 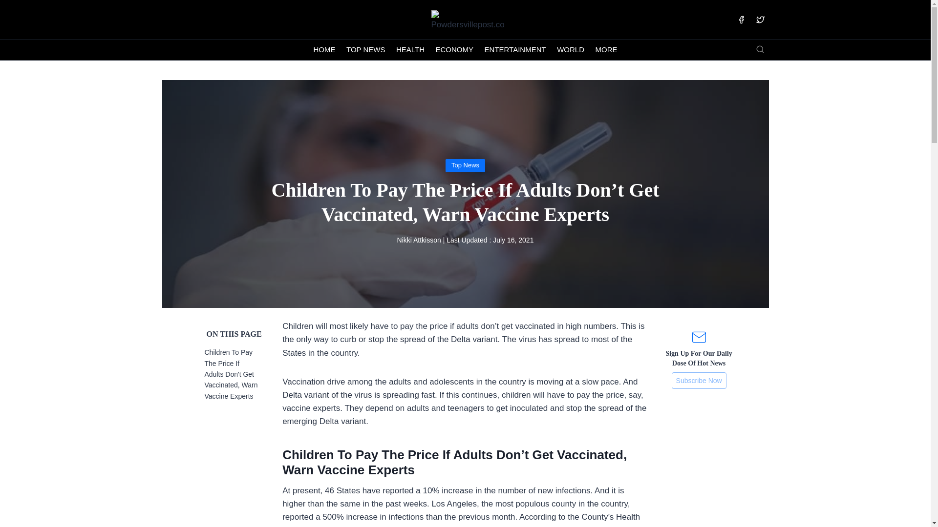 What do you see at coordinates (366, 50) in the screenshot?
I see `TOP NEWS` at bounding box center [366, 50].